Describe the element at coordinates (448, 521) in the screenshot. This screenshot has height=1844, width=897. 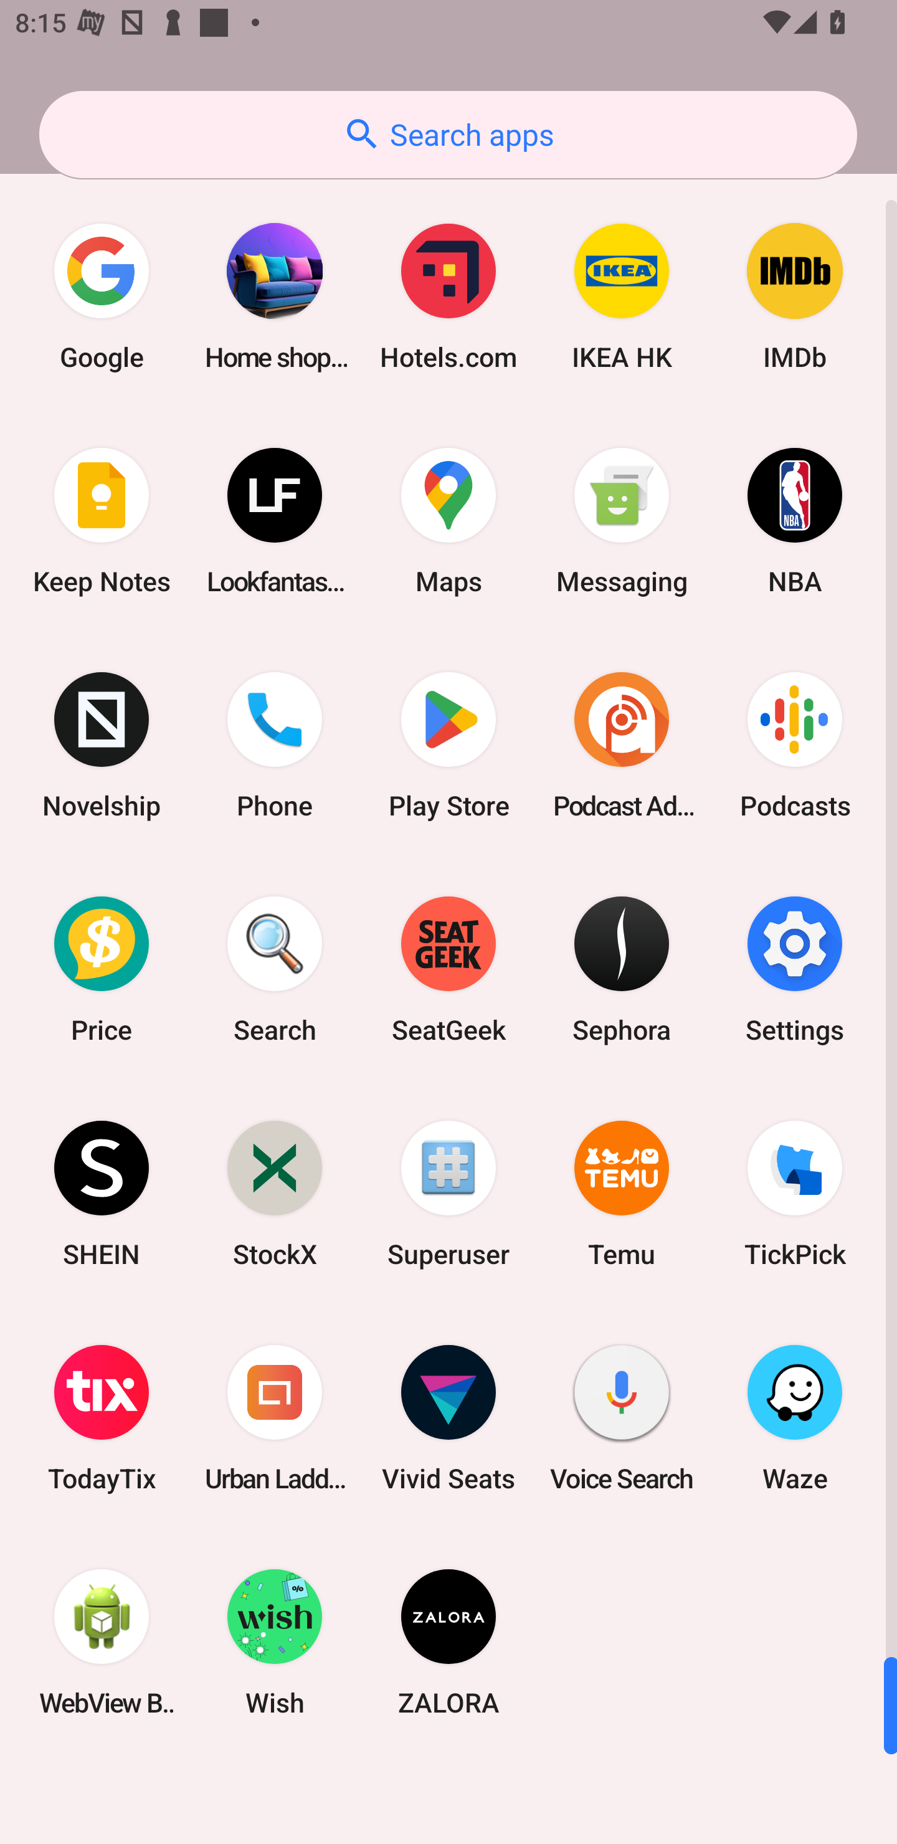
I see `Maps` at that location.